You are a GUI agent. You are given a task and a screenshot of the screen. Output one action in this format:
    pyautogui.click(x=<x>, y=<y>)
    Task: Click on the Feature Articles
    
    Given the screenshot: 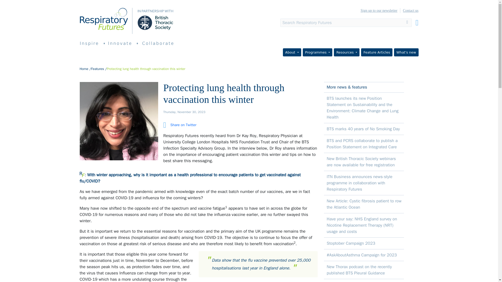 What is the action you would take?
    pyautogui.click(x=376, y=52)
    